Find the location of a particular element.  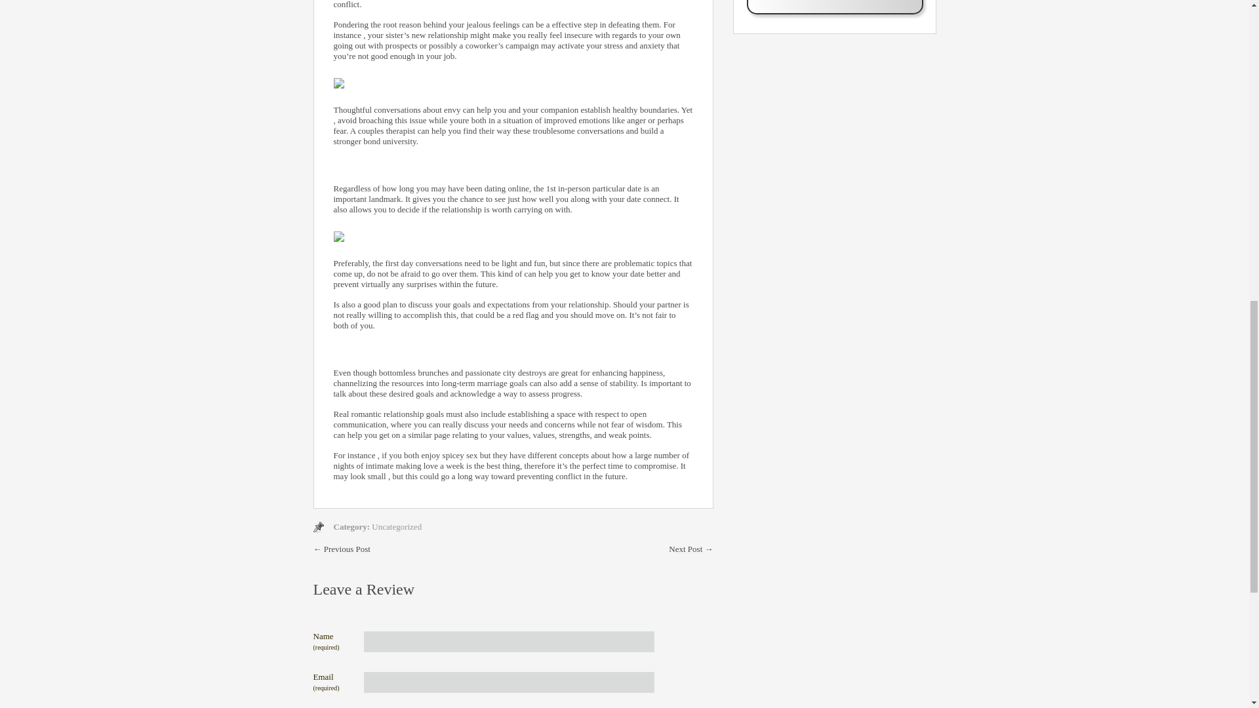

Uncategorized is located at coordinates (396, 526).